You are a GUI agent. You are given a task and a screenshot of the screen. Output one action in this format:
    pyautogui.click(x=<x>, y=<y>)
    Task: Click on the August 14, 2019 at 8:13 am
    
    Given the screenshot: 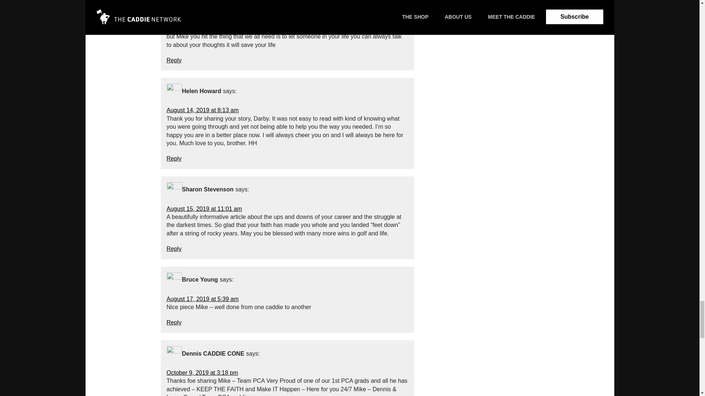 What is the action you would take?
    pyautogui.click(x=203, y=110)
    